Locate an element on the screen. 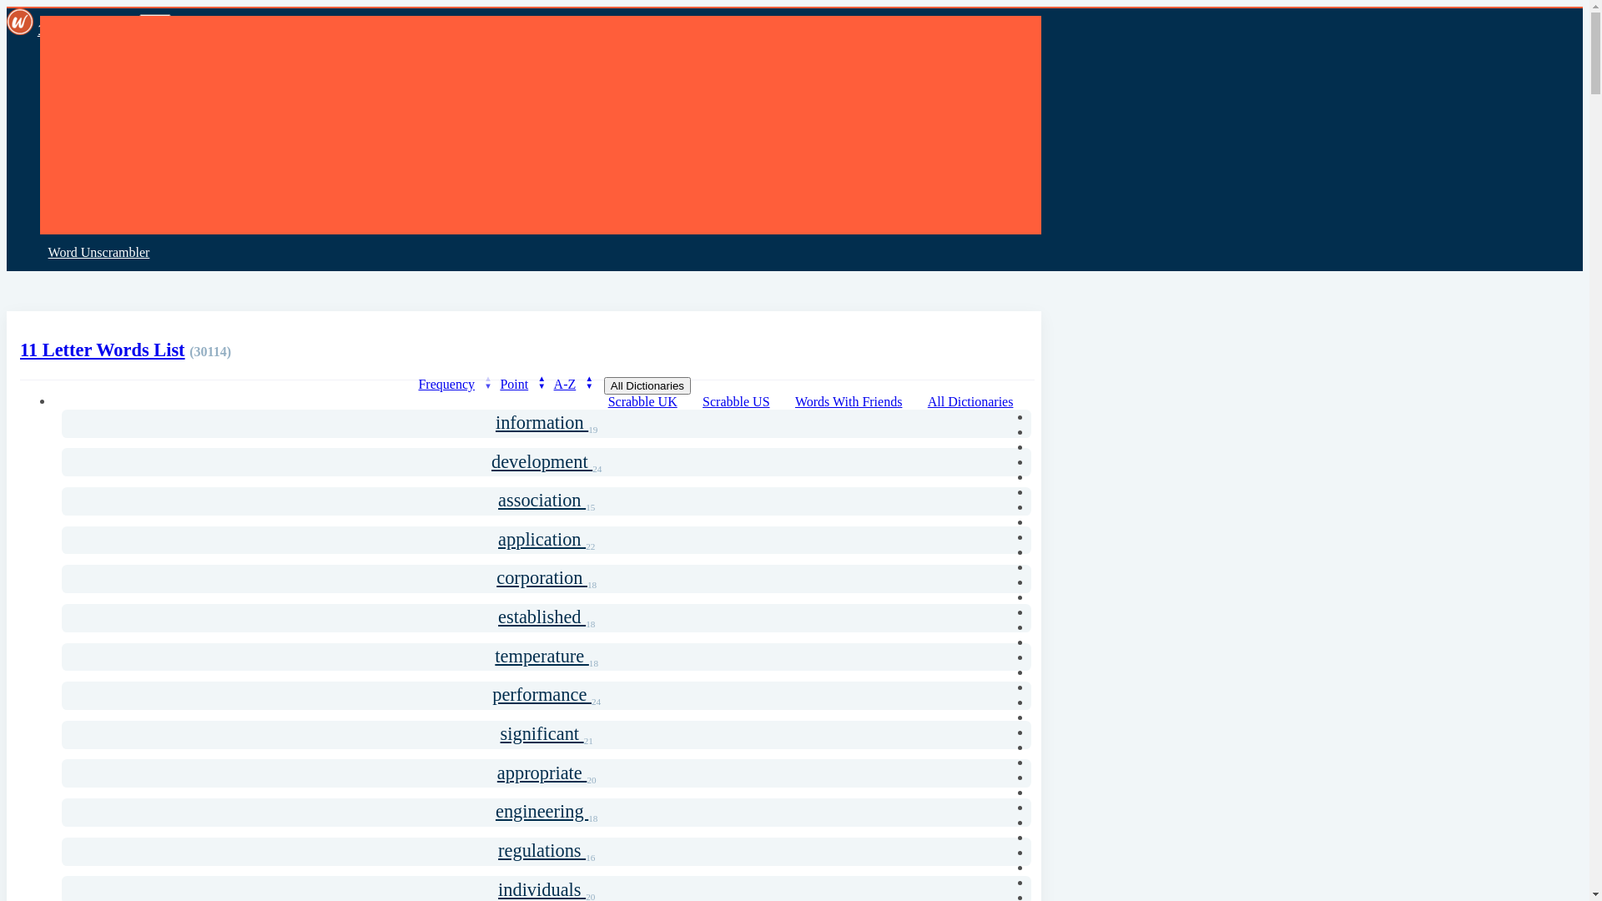 This screenshot has width=1602, height=901. significant 21 is located at coordinates (547, 735).